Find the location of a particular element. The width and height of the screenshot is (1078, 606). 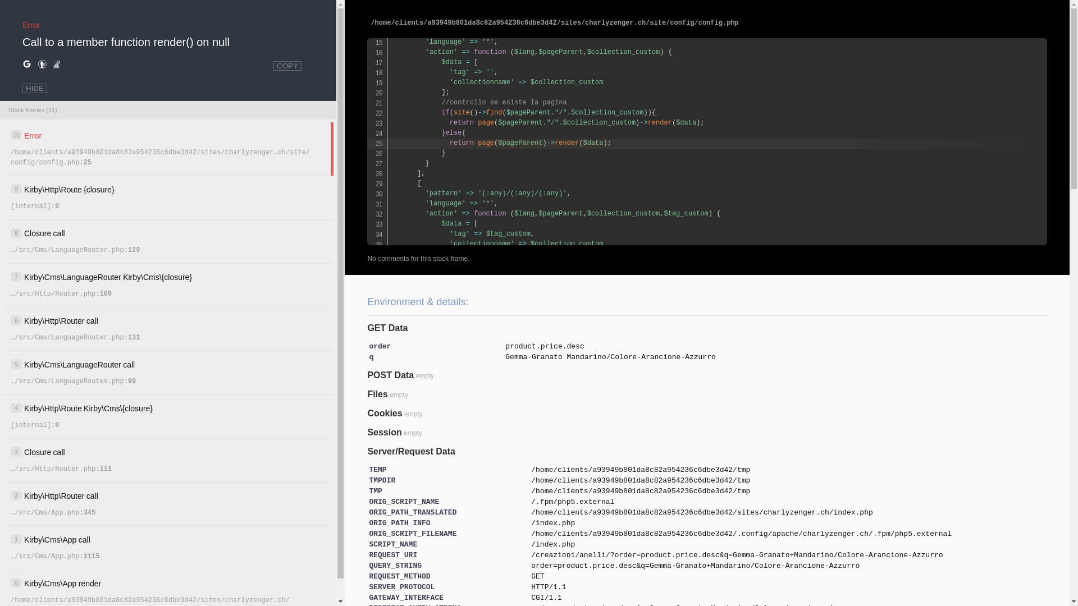

COPY is located at coordinates (287, 66).